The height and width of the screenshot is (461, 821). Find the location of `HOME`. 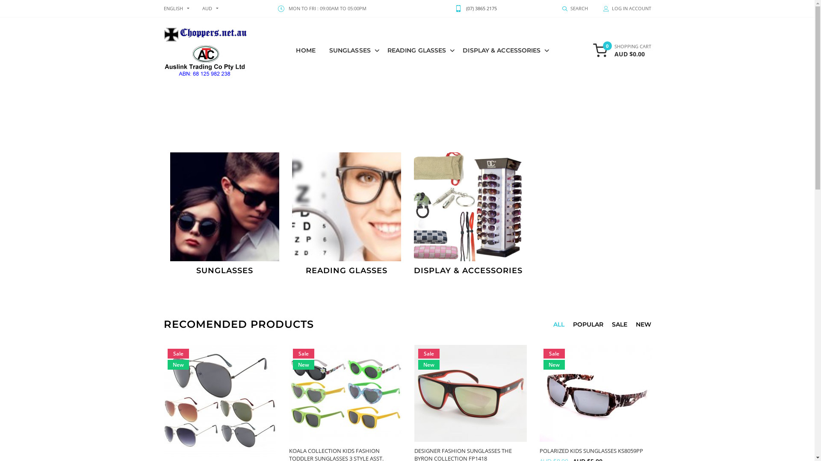

HOME is located at coordinates (305, 50).